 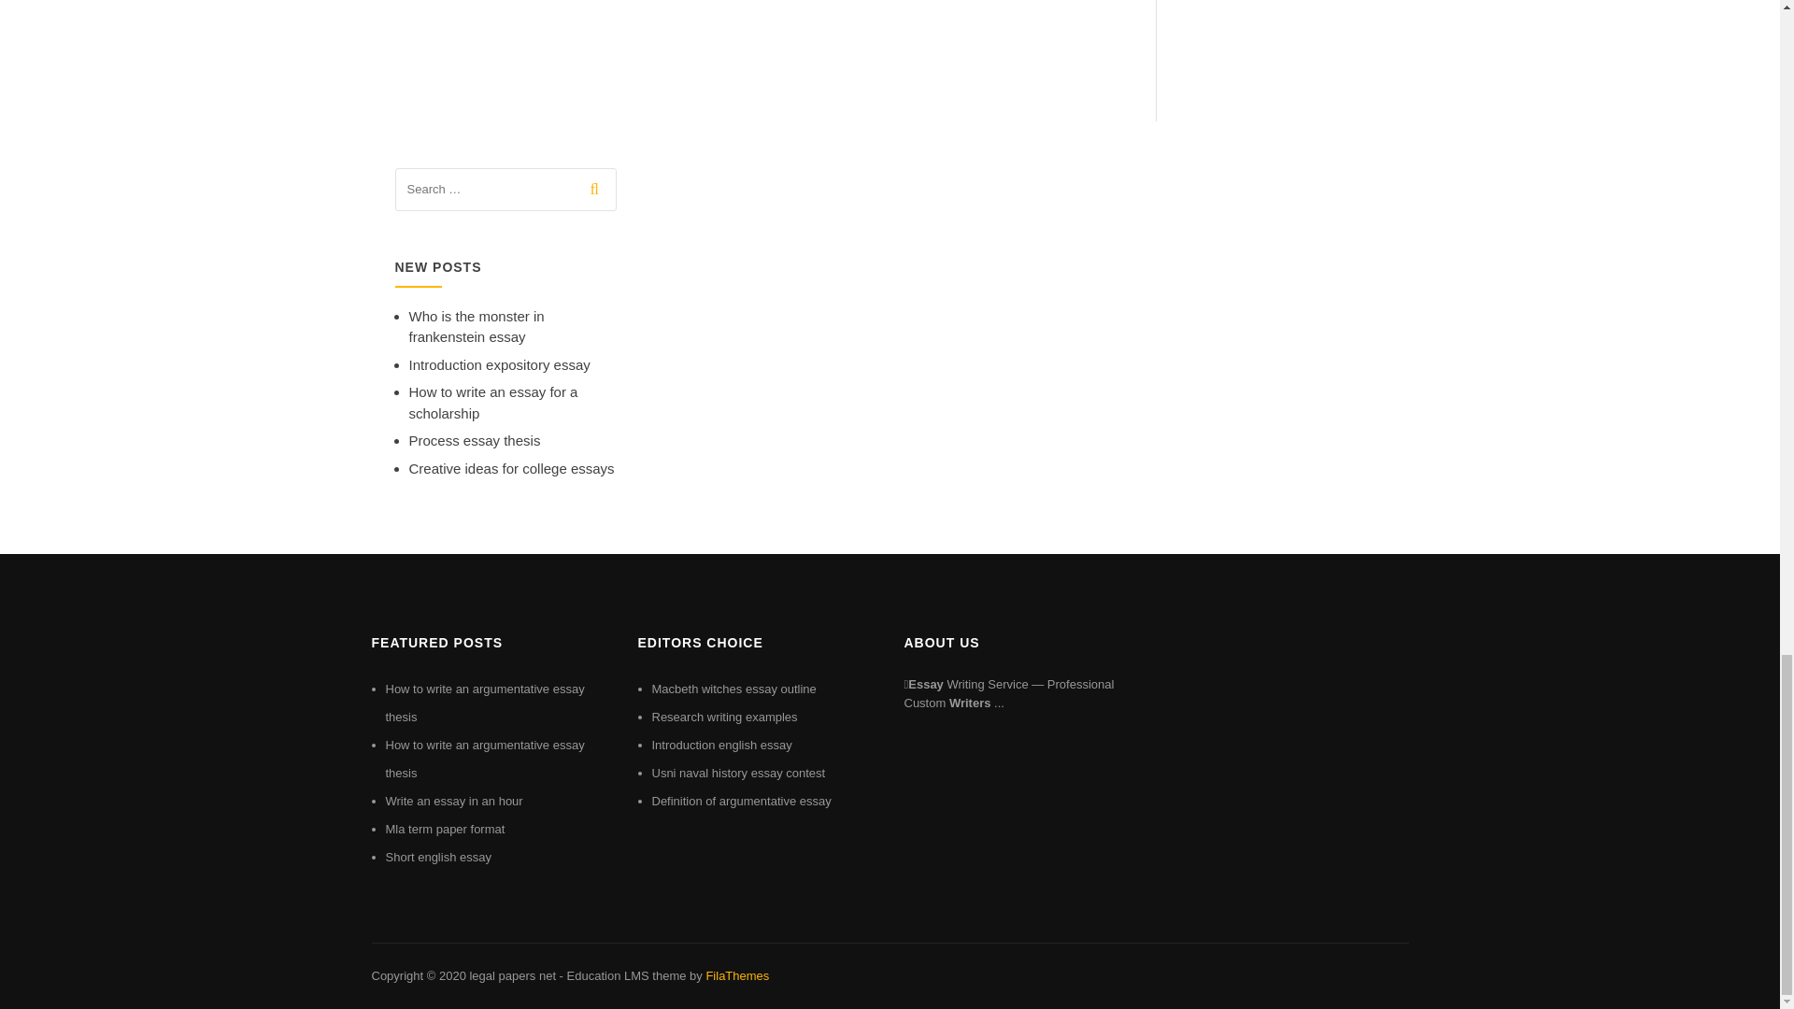 What do you see at coordinates (445, 830) in the screenshot?
I see `Mla term paper format` at bounding box center [445, 830].